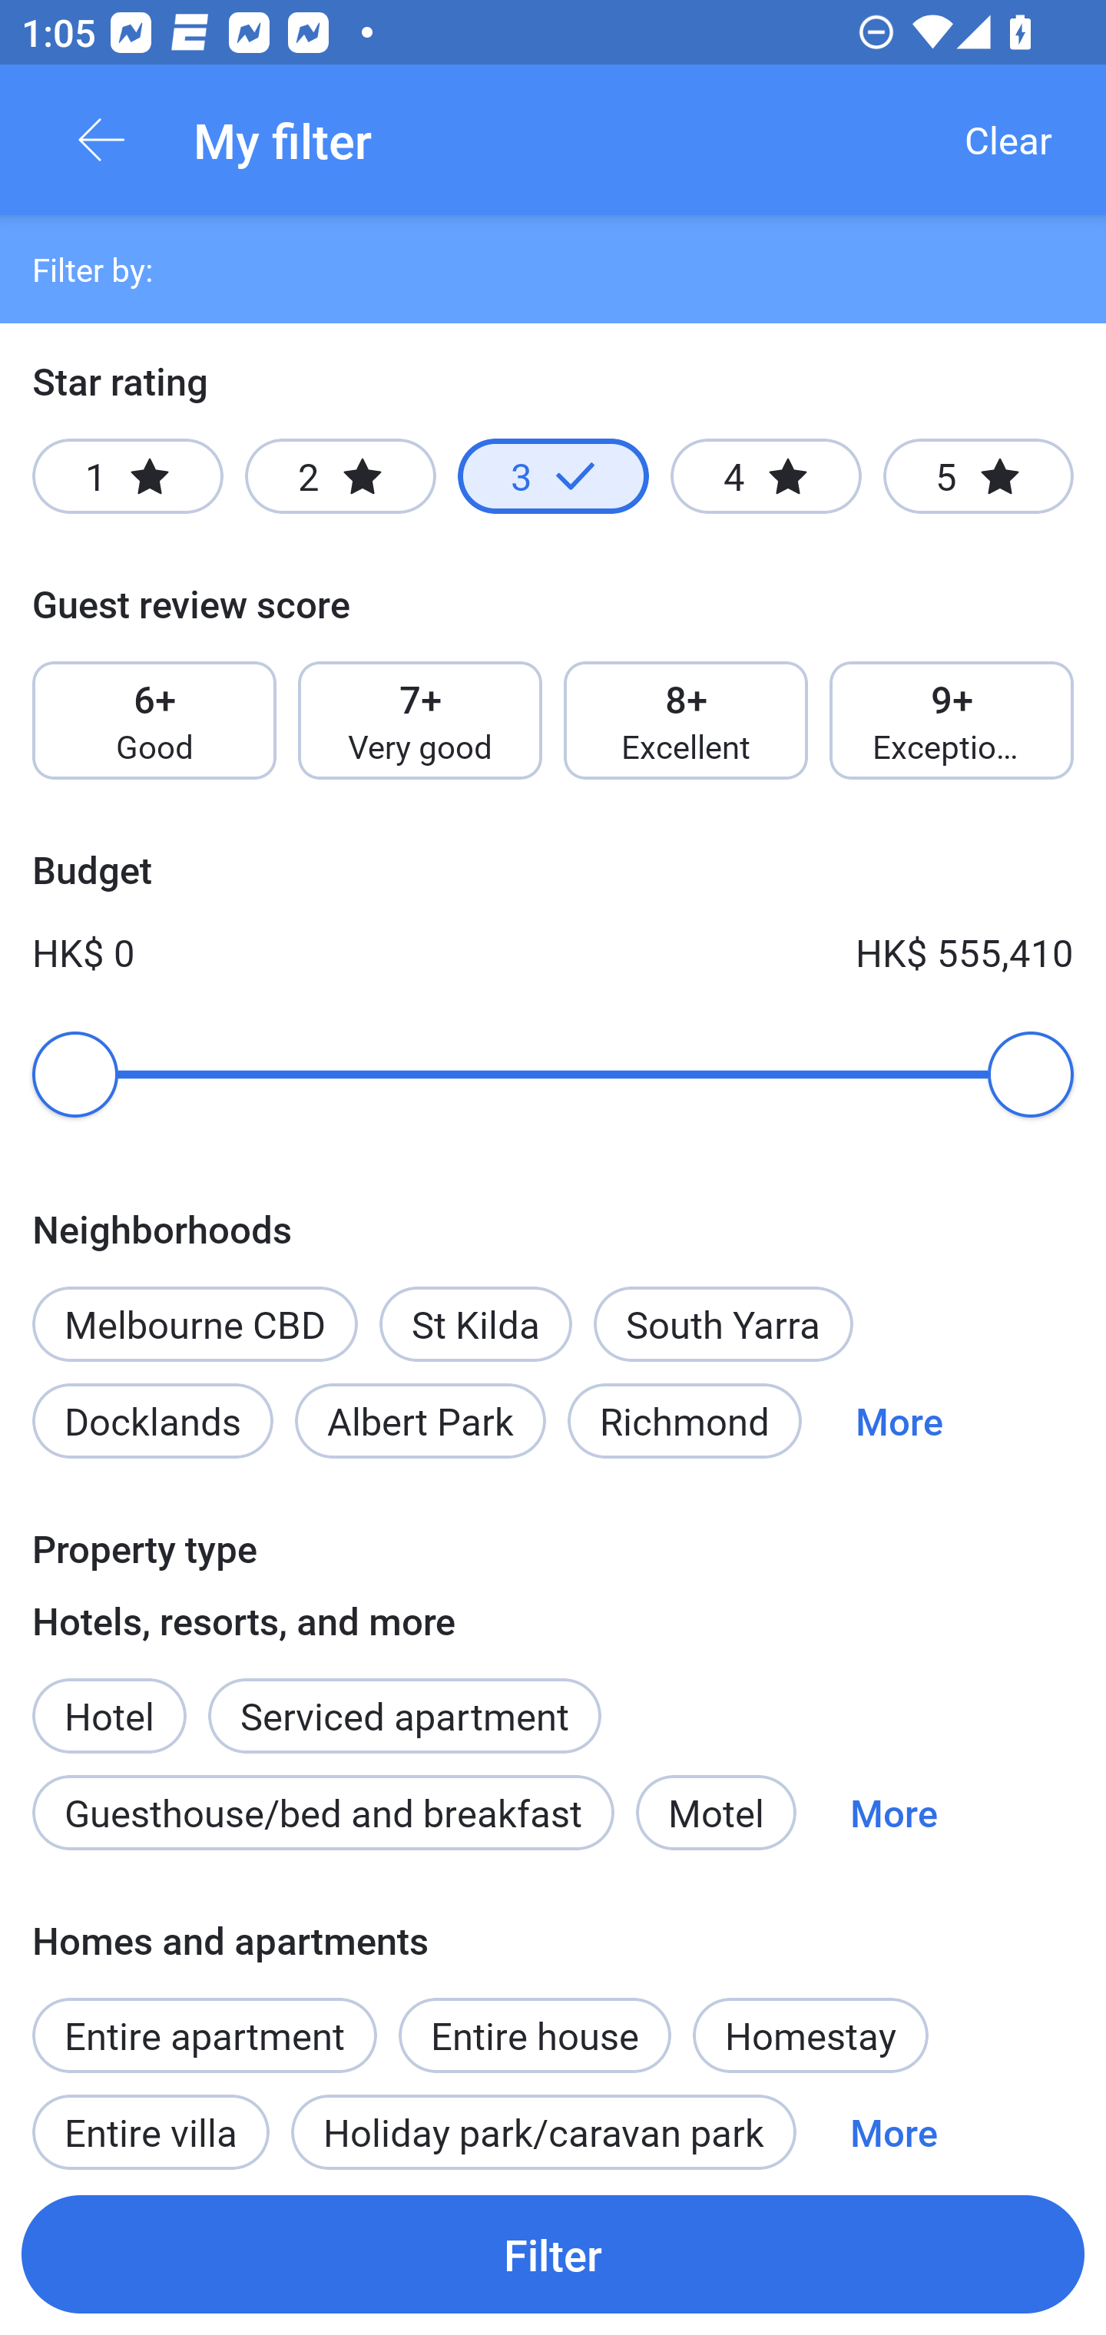  I want to click on 1, so click(127, 476).